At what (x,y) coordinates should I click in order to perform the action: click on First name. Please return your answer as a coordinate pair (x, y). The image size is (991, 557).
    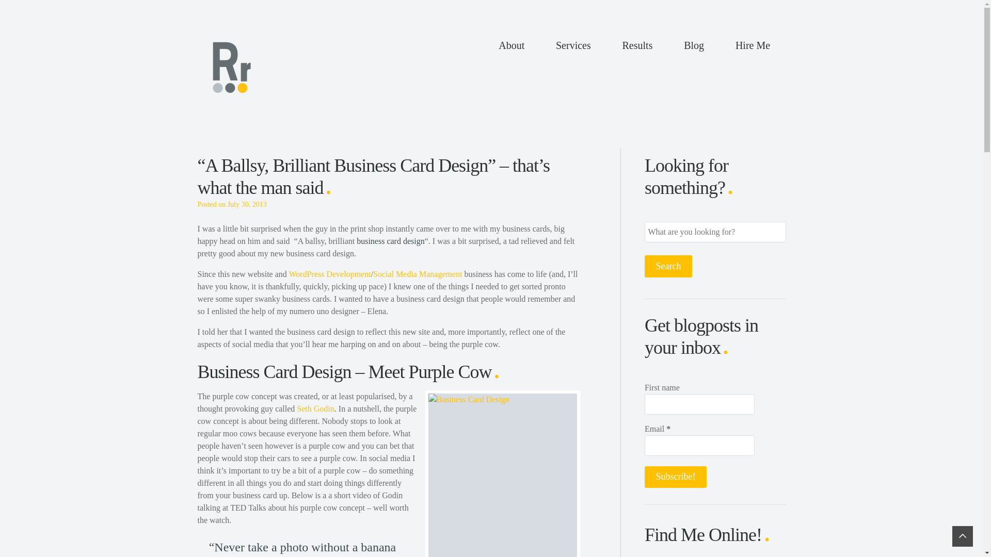
    Looking at the image, I should click on (699, 404).